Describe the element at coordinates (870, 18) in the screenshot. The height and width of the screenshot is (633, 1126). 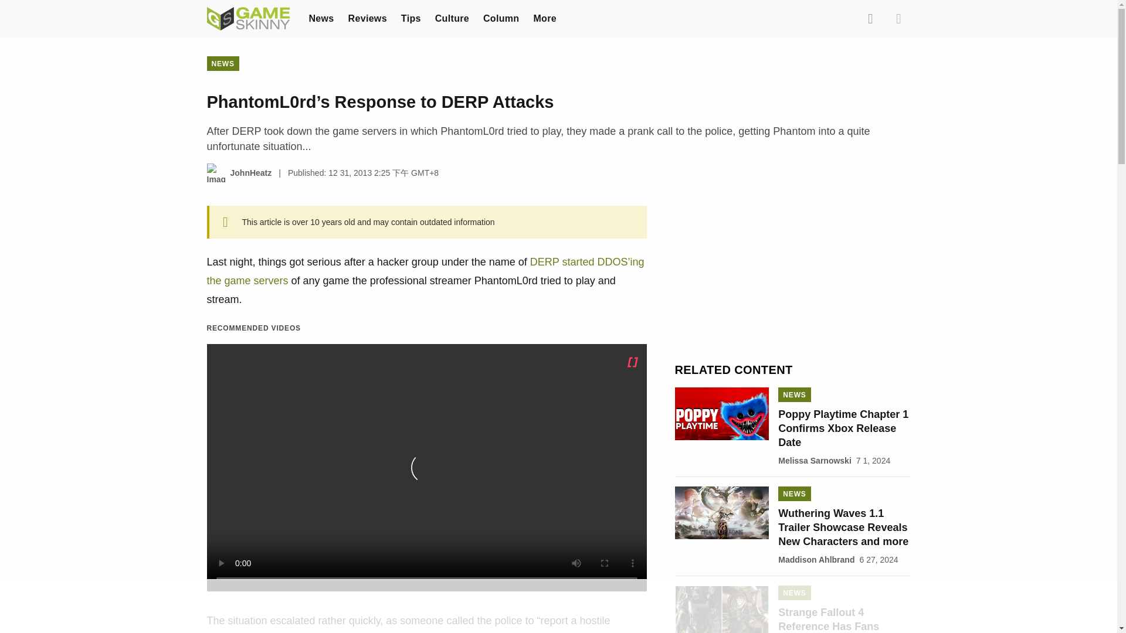
I see `Search` at that location.